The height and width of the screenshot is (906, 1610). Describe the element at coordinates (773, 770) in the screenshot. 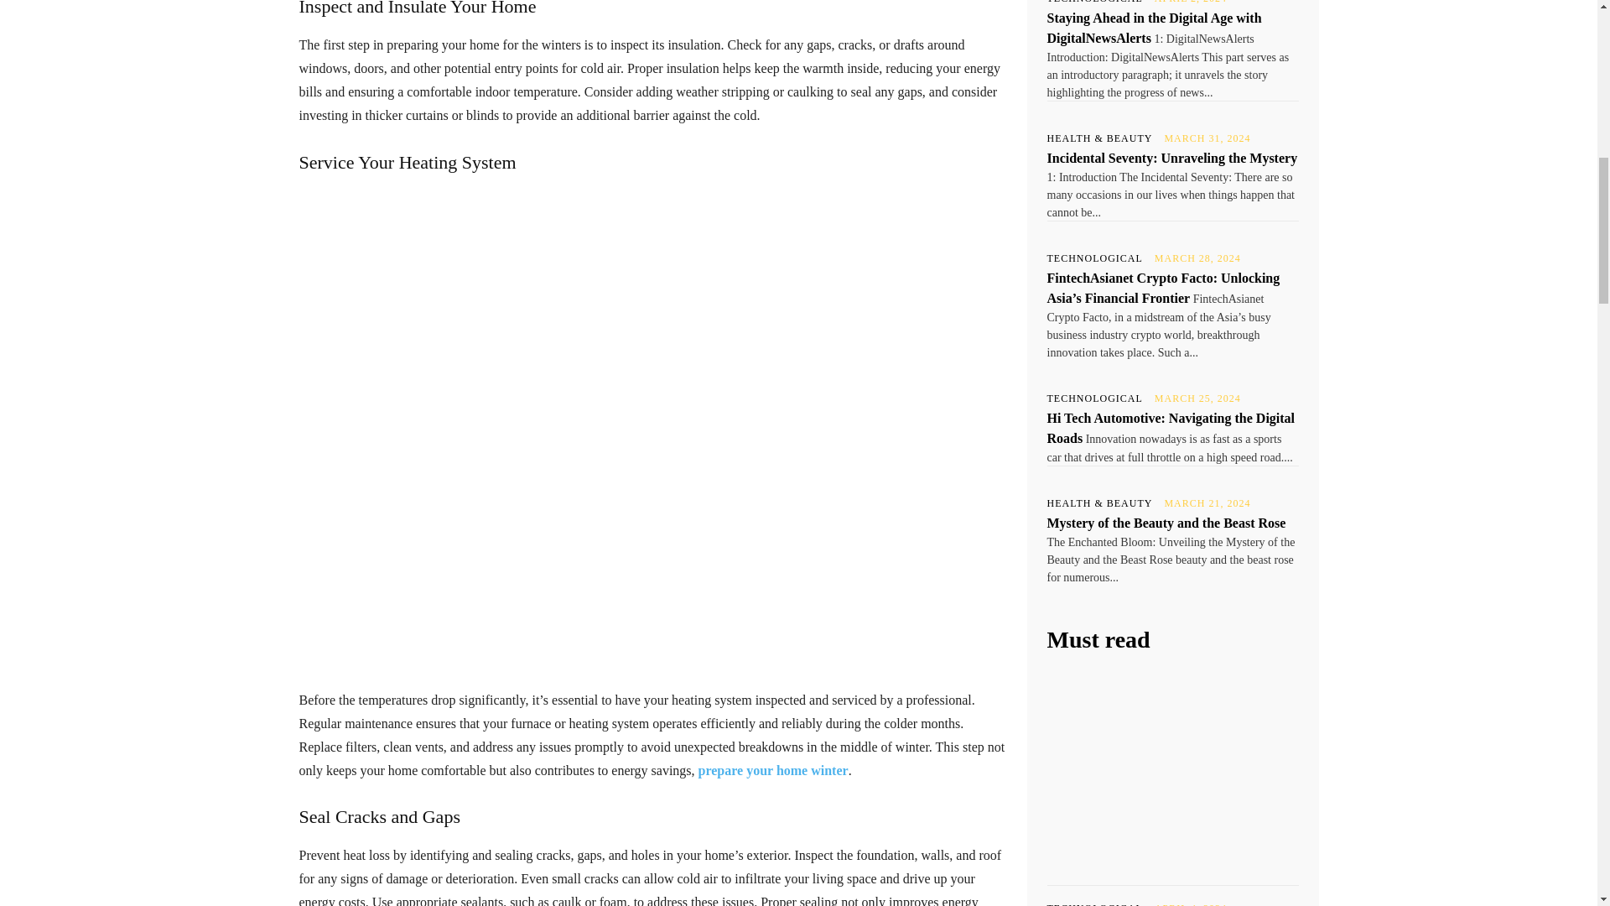

I see `prepare your home winter` at that location.